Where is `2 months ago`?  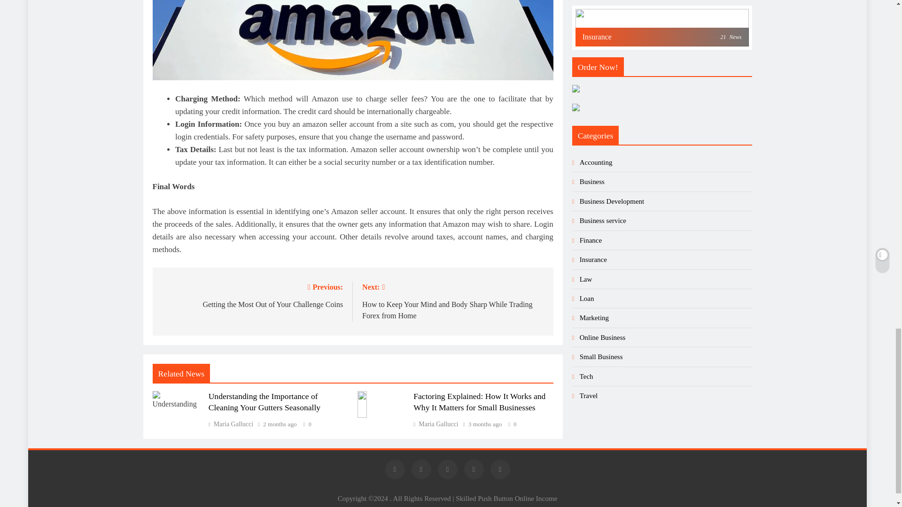
2 months ago is located at coordinates (252, 295).